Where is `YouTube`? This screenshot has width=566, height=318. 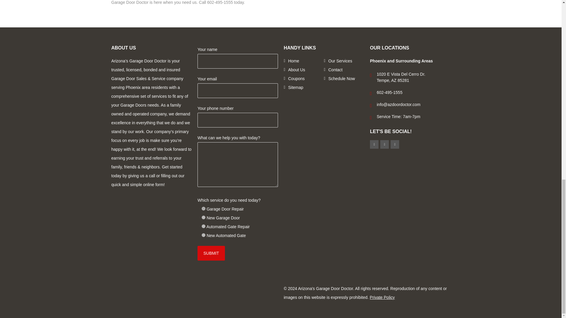 YouTube is located at coordinates (384, 144).